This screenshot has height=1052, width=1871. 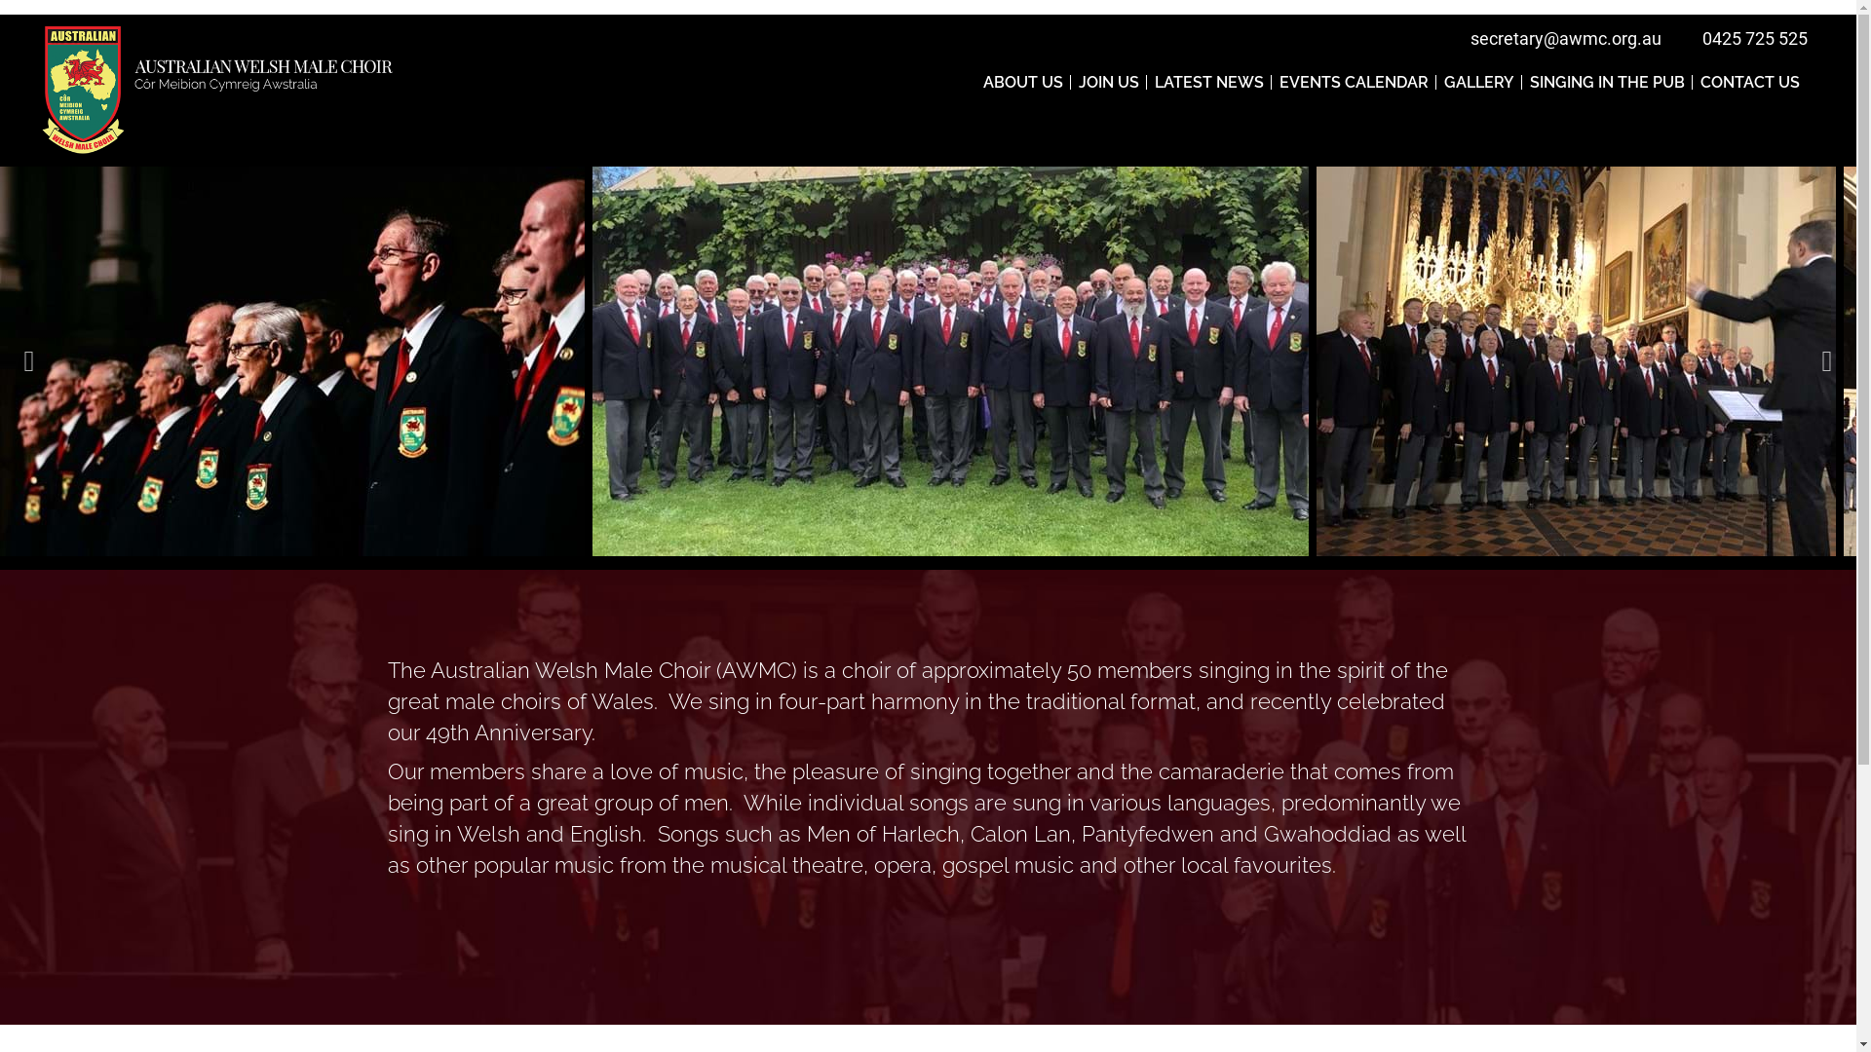 I want to click on 0425 725 525, so click(x=1755, y=39).